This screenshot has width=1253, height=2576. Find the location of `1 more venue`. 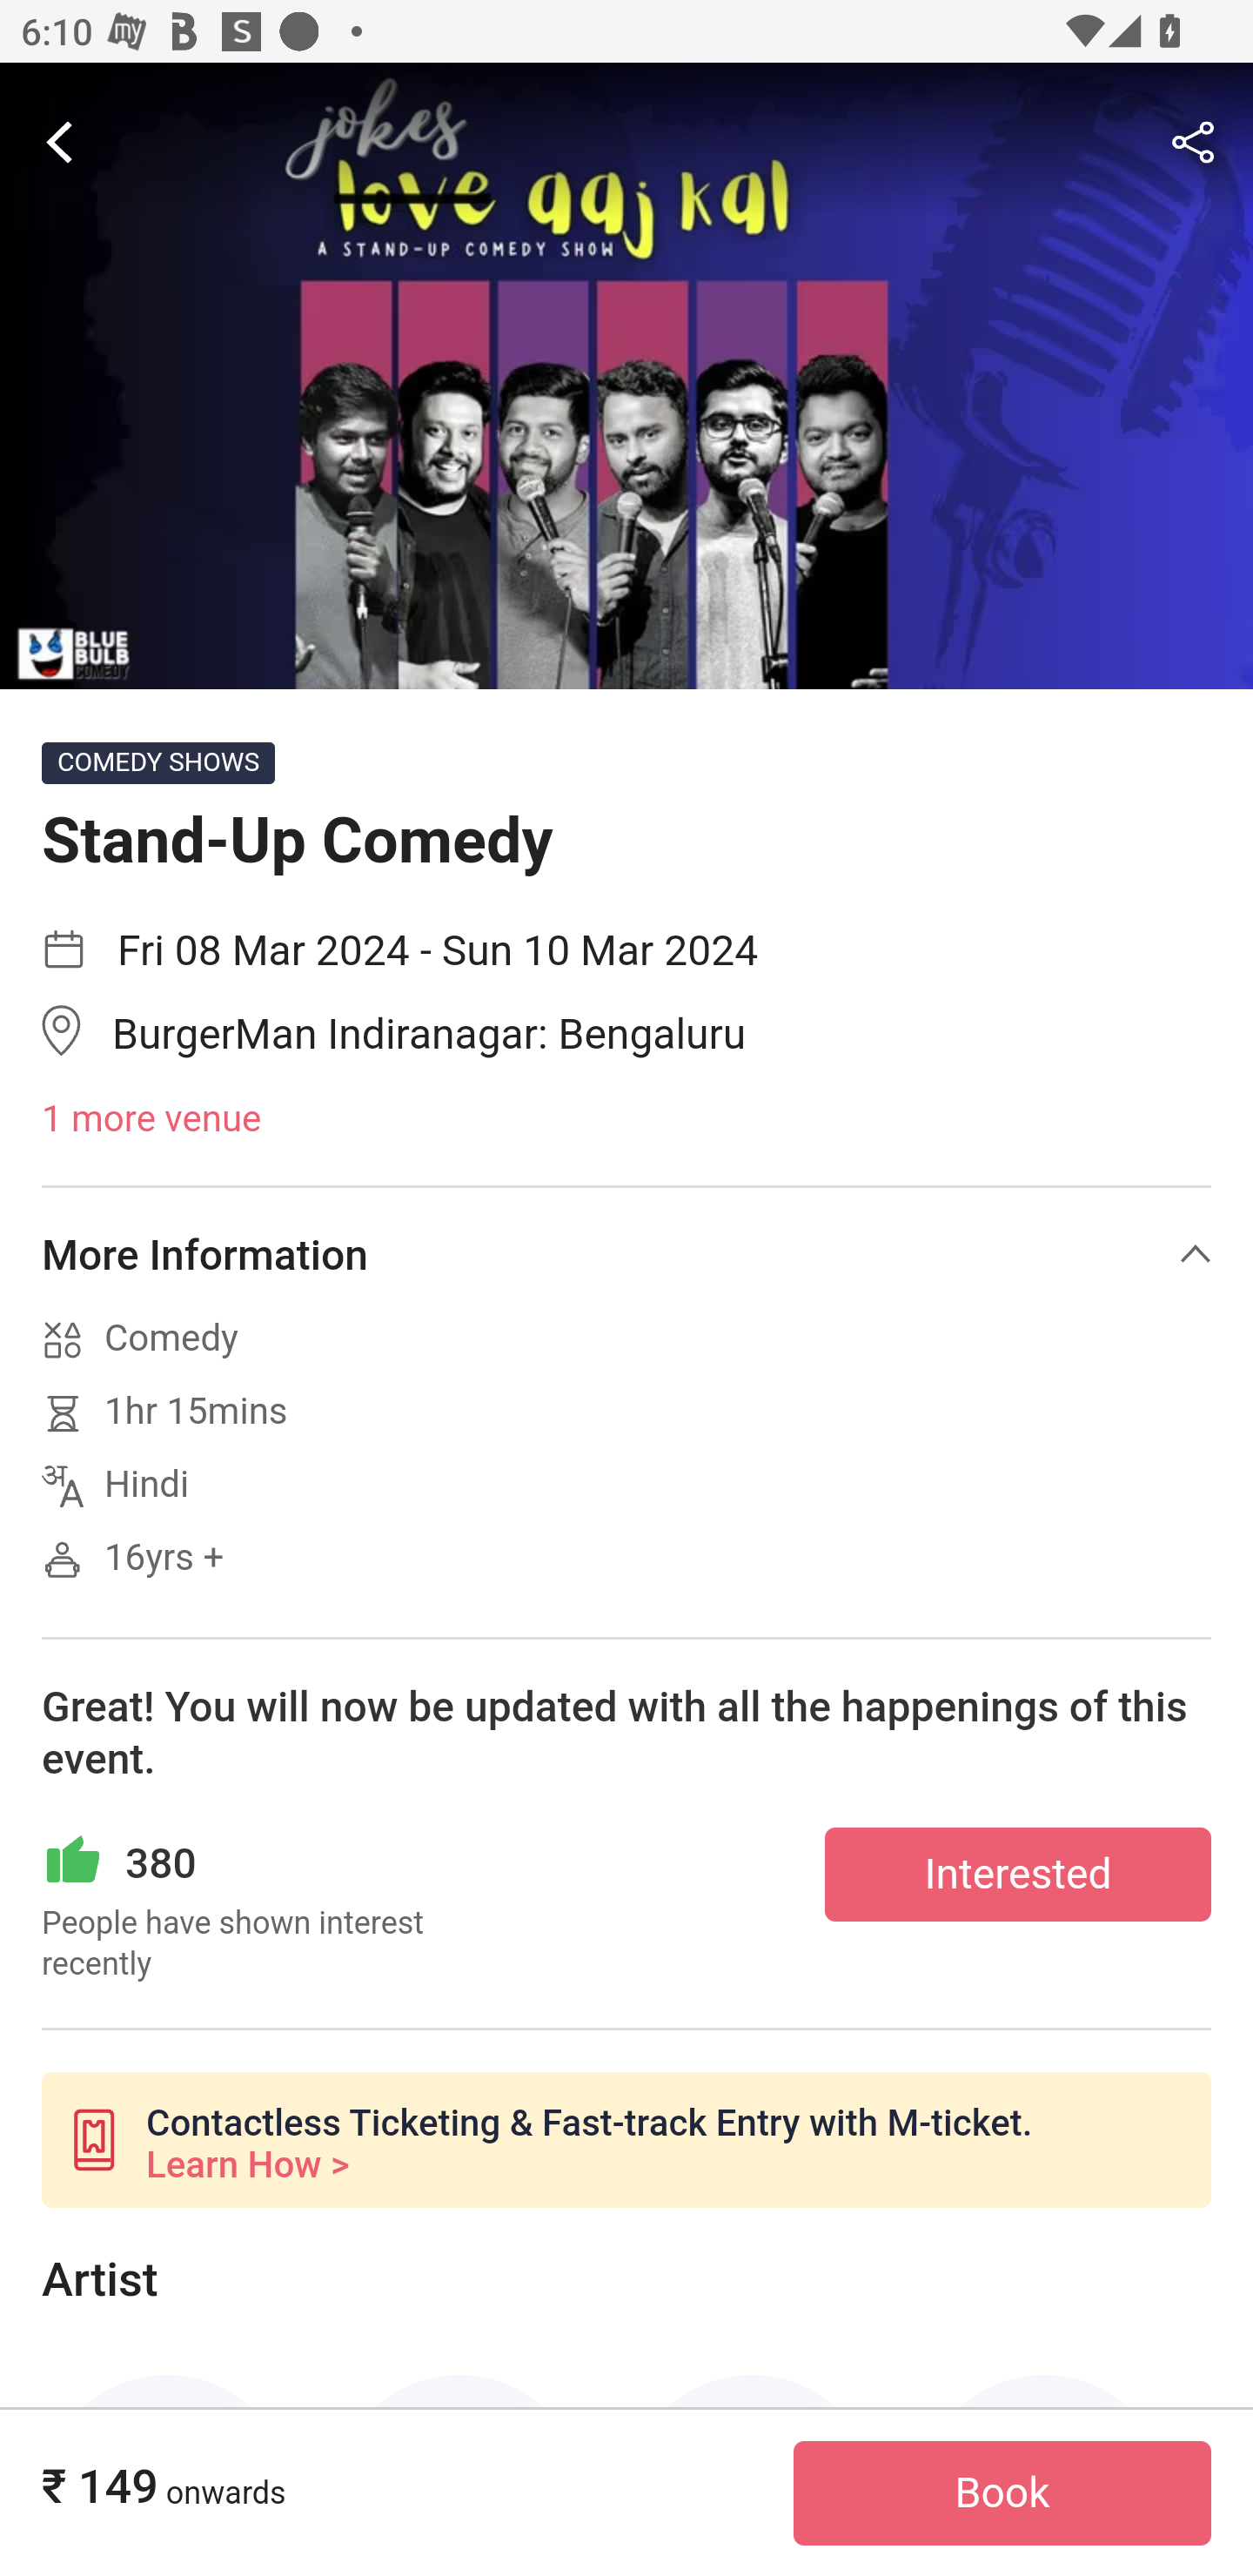

1 more venue is located at coordinates (626, 1120).